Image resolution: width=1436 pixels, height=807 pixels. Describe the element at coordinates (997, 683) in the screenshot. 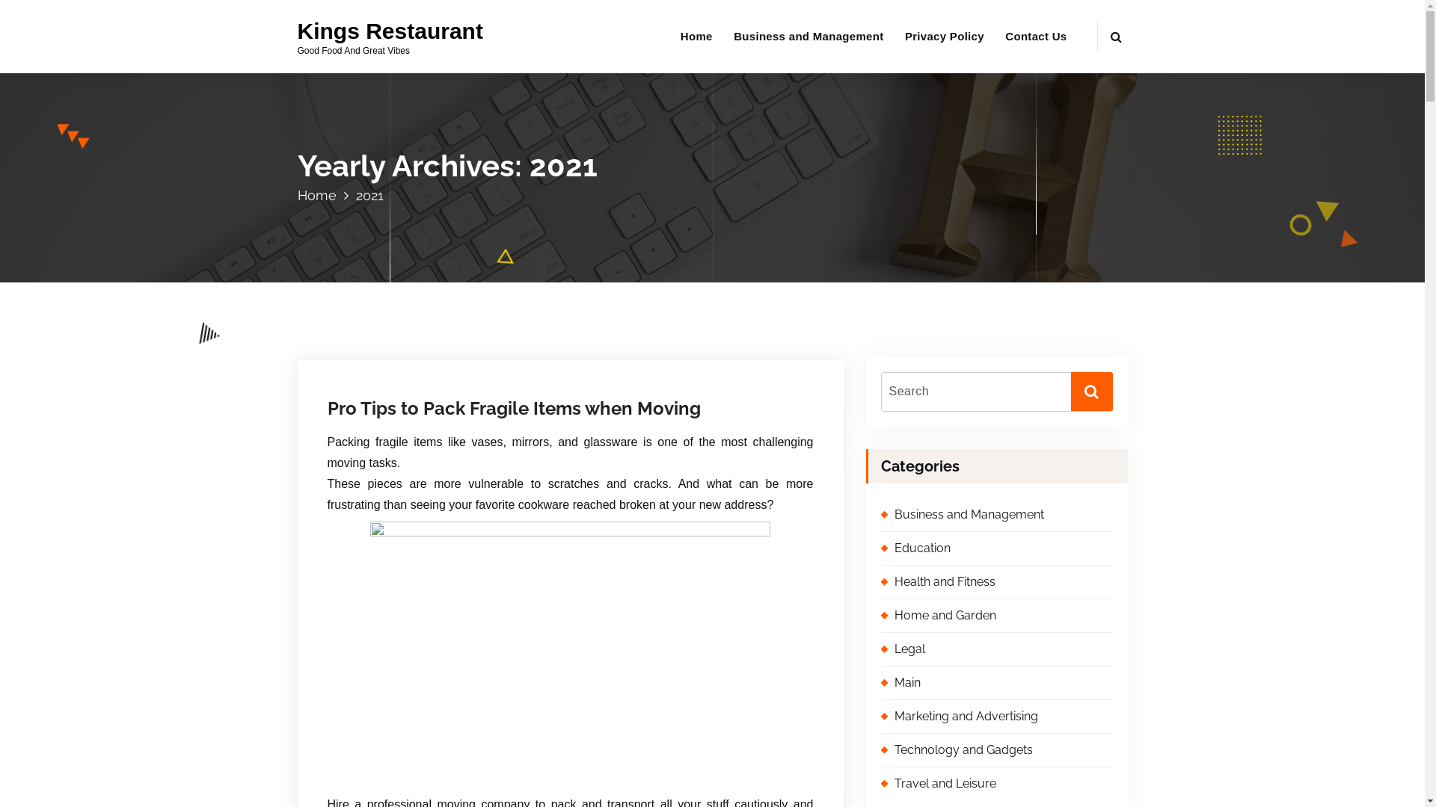

I see `Main` at that location.